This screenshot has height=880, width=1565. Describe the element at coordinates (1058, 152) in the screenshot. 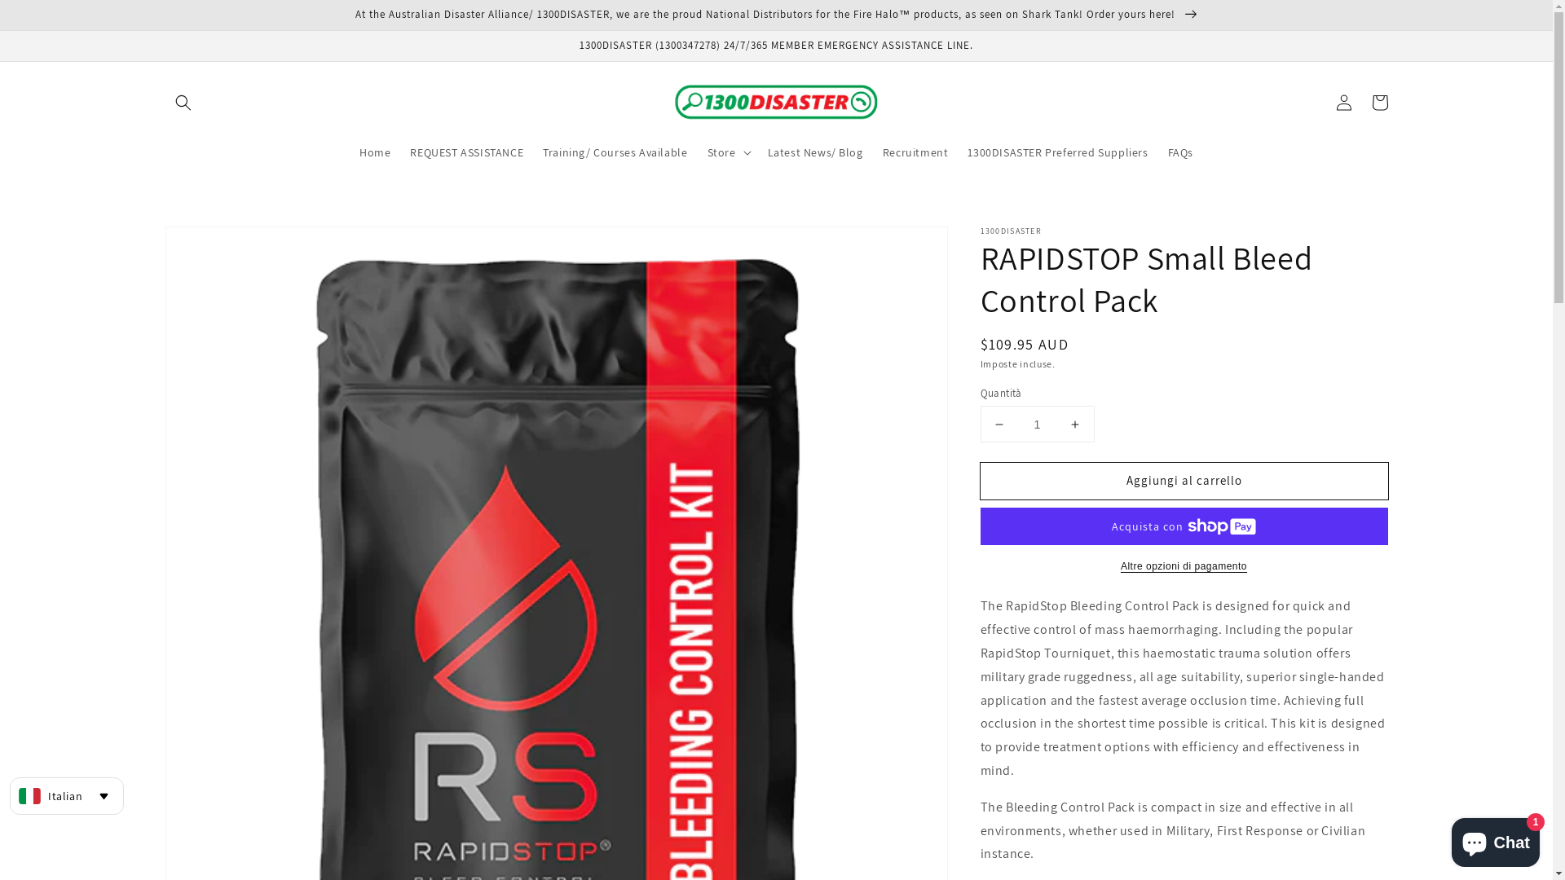

I see `1300DISASTER Preferred Suppliers` at that location.